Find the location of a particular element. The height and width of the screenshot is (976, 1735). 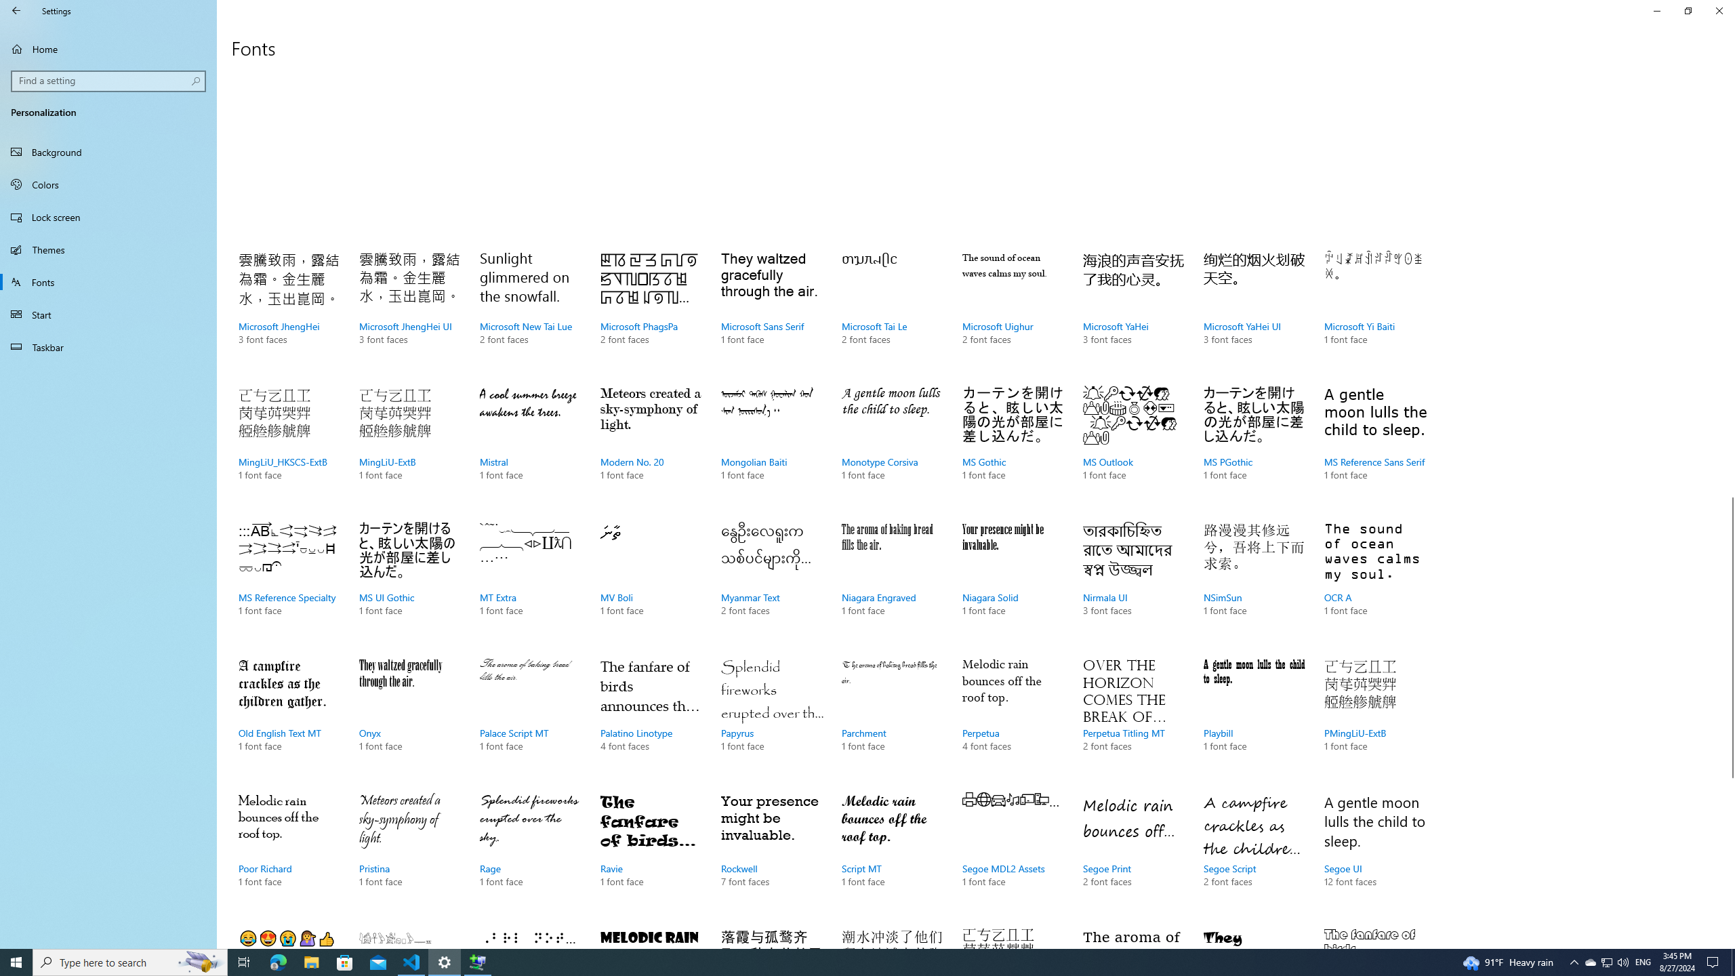

MT Extra, 1 font face is located at coordinates (531, 583).